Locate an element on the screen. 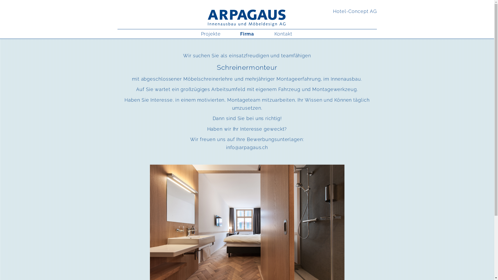 The width and height of the screenshot is (498, 280). Projekte is located at coordinates (211, 34).